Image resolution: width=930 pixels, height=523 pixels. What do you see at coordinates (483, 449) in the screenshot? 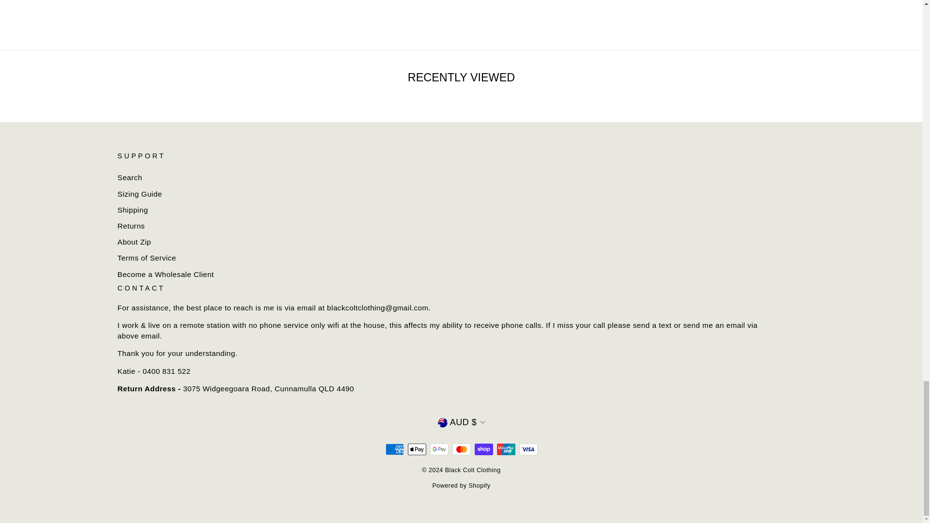
I see `Shop Pay` at bounding box center [483, 449].